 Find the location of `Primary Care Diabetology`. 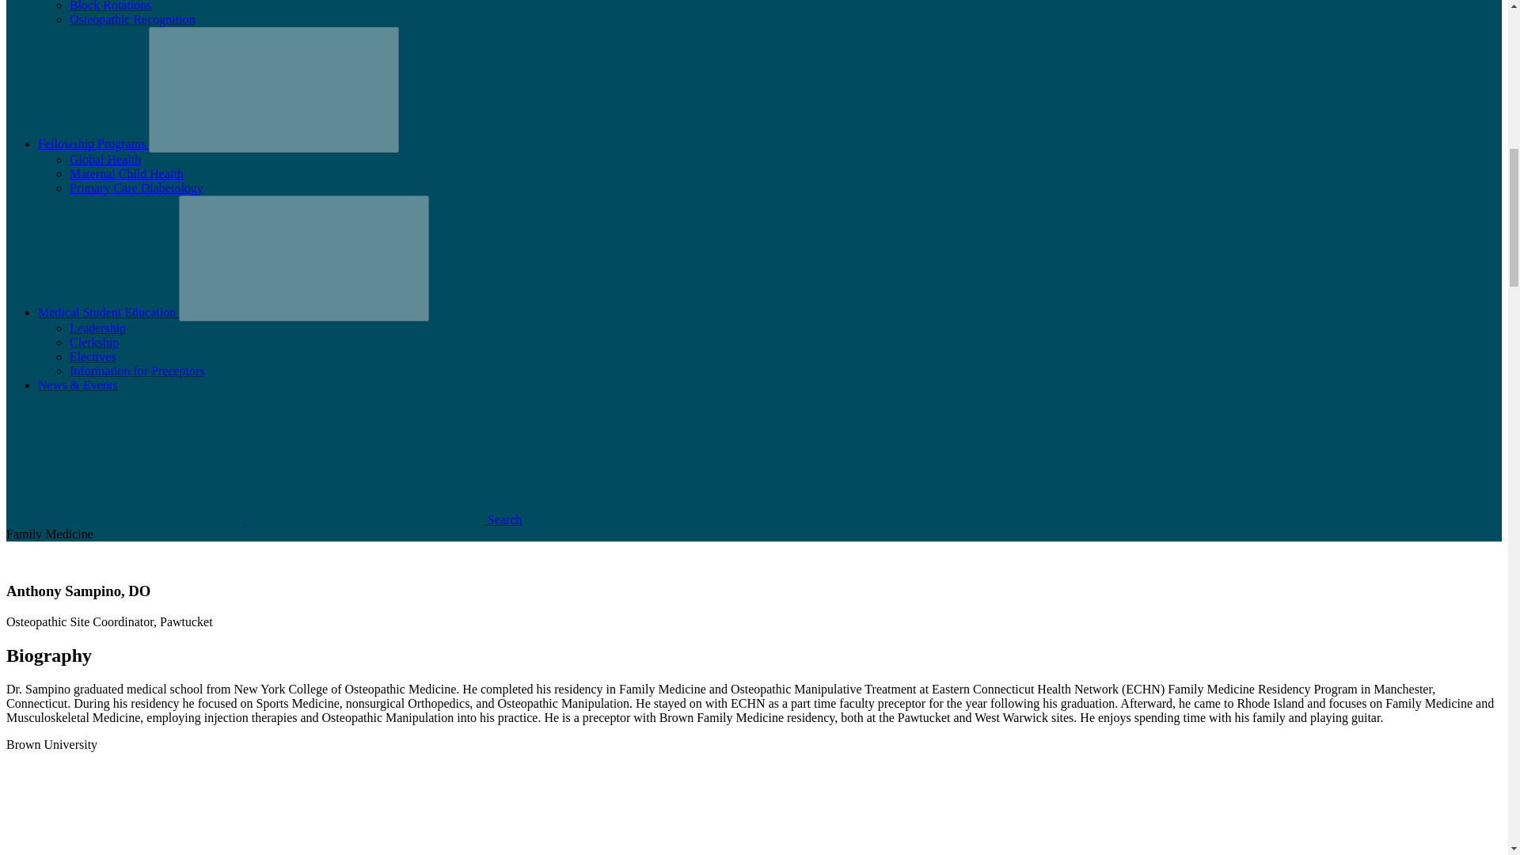

Primary Care Diabetology is located at coordinates (136, 188).